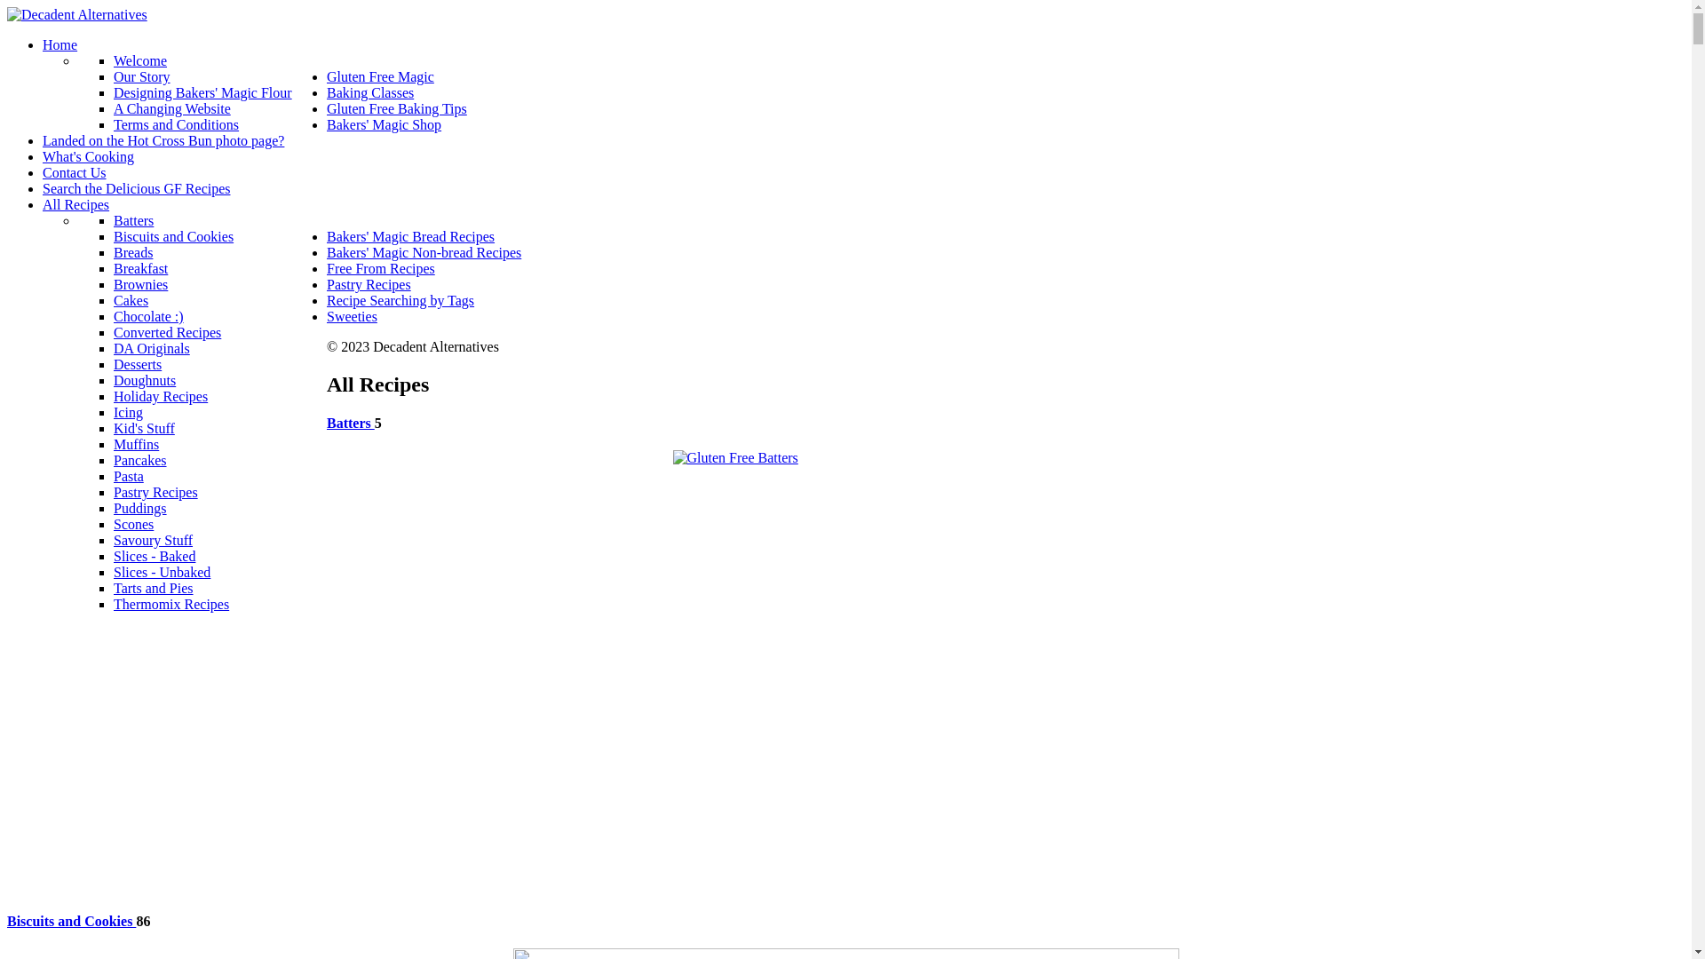 The height and width of the screenshot is (959, 1705). I want to click on DA Originals, so click(152, 348).